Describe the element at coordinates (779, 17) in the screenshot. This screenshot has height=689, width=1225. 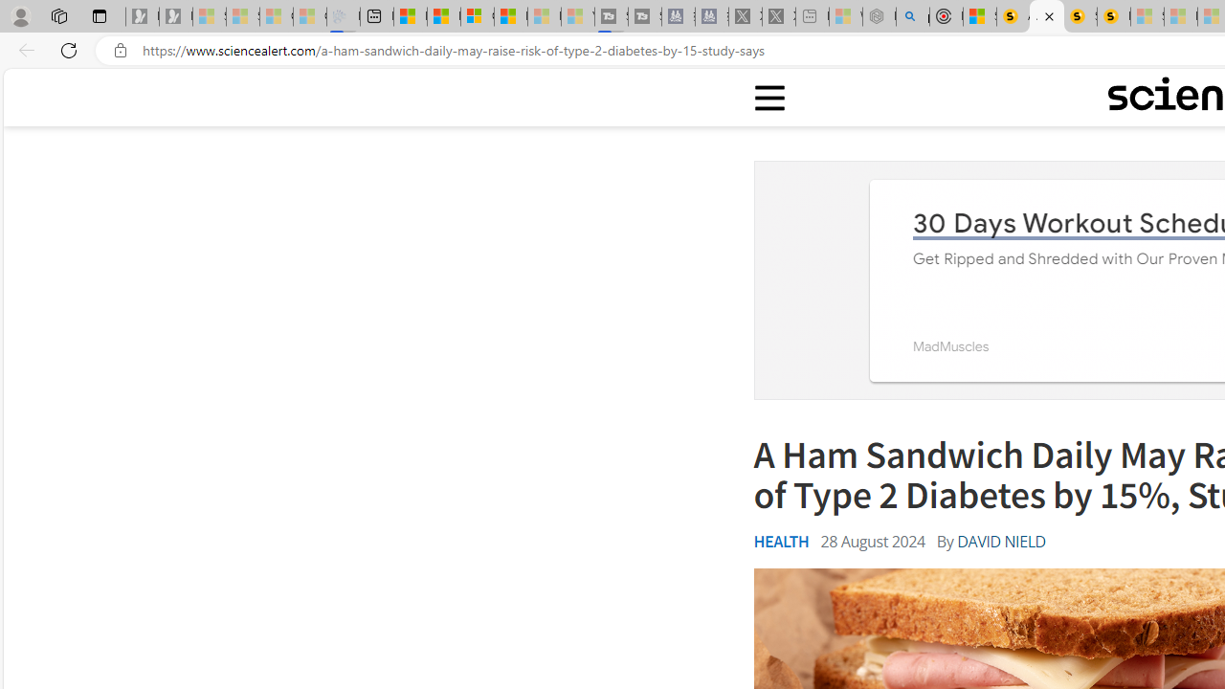
I see `X - Sleeping` at that location.